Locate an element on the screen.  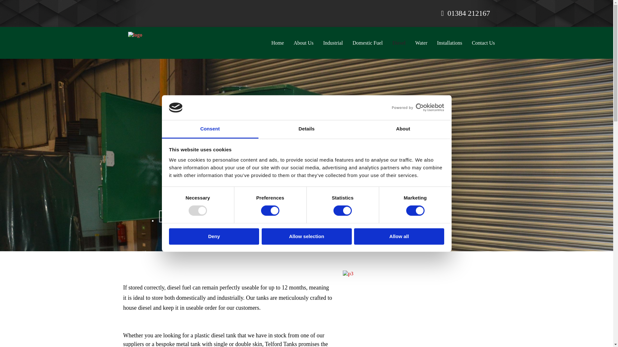
Industrial is located at coordinates (333, 43).